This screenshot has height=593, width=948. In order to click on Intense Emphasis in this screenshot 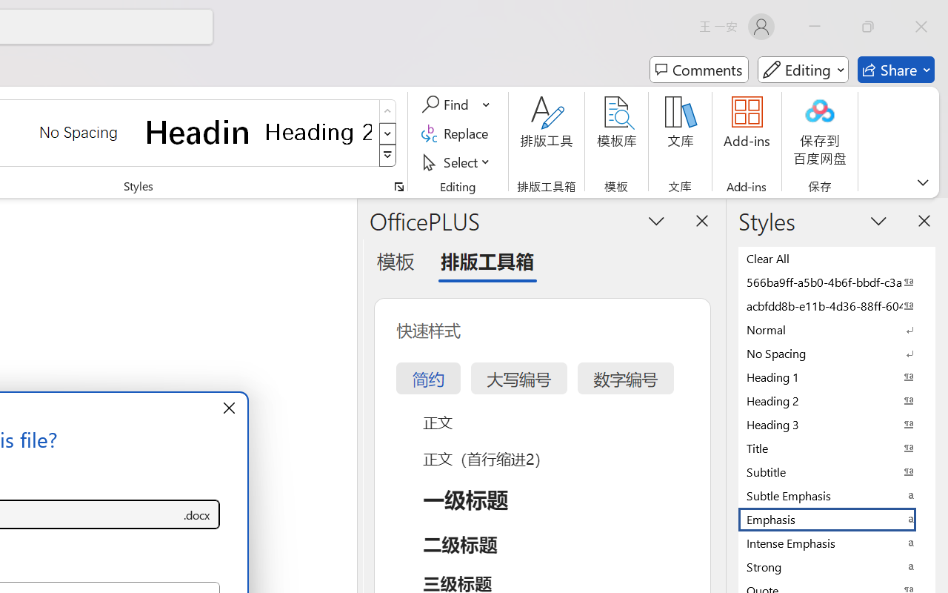, I will do `click(837, 543)`.